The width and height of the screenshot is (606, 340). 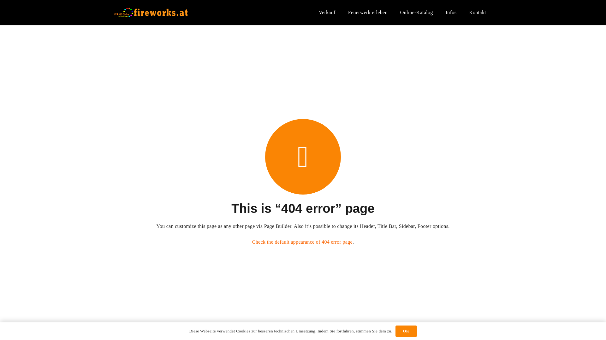 I want to click on Infos, so click(x=451, y=13).